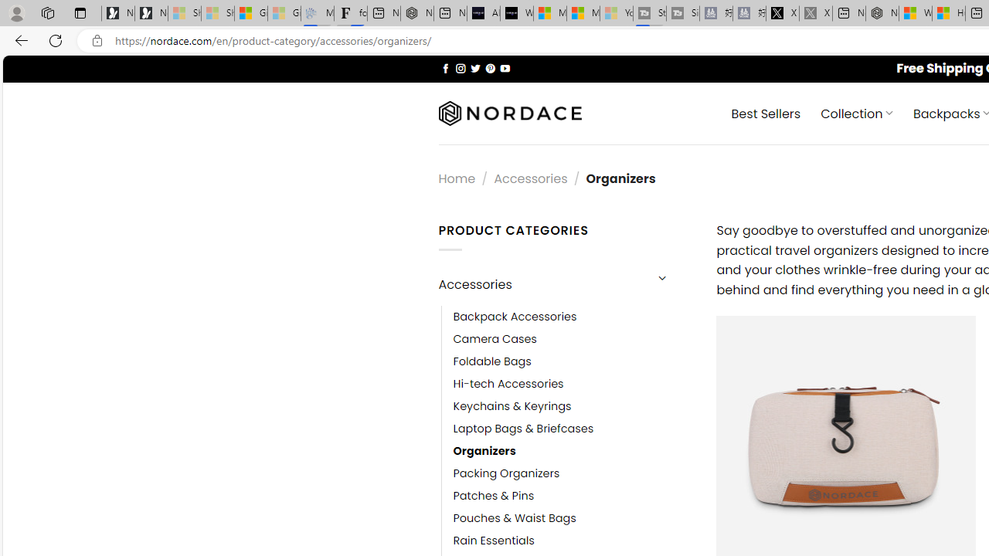 This screenshot has width=989, height=556. What do you see at coordinates (816, 14) in the screenshot?
I see `X - Sleeping` at bounding box center [816, 14].